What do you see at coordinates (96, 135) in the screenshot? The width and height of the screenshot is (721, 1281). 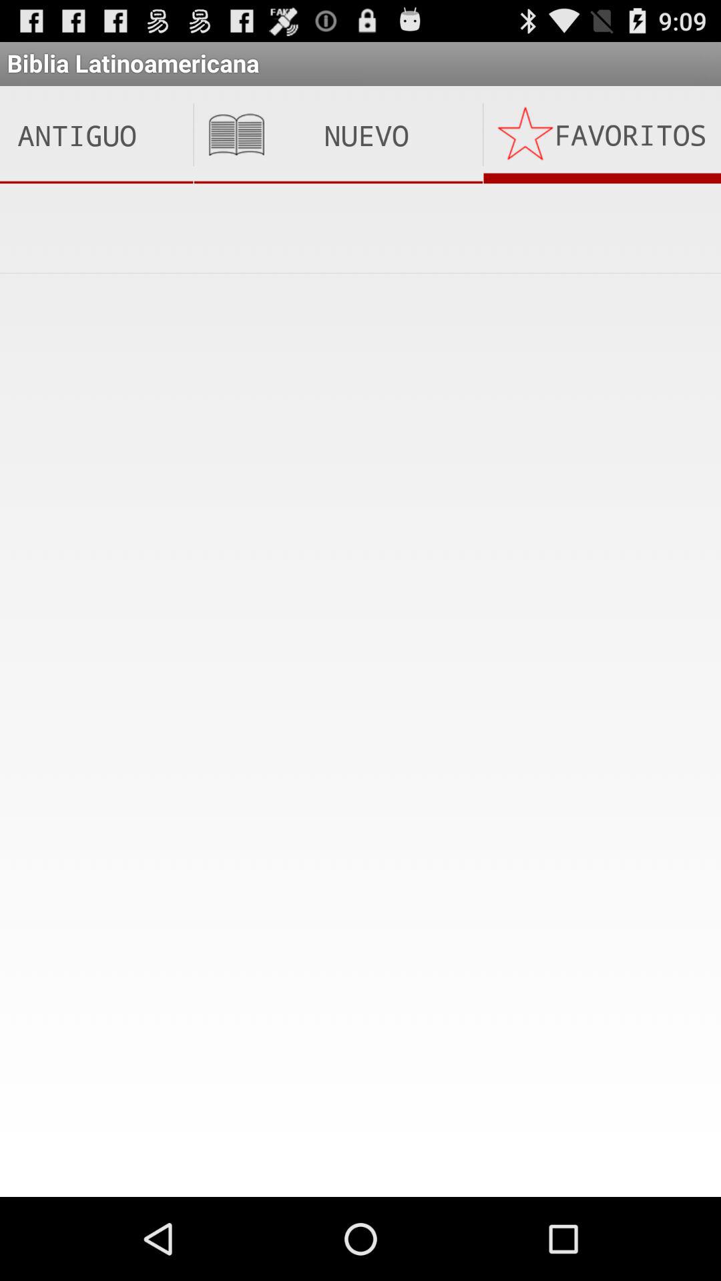 I see `click the app below biblia latinoamericana item` at bounding box center [96, 135].